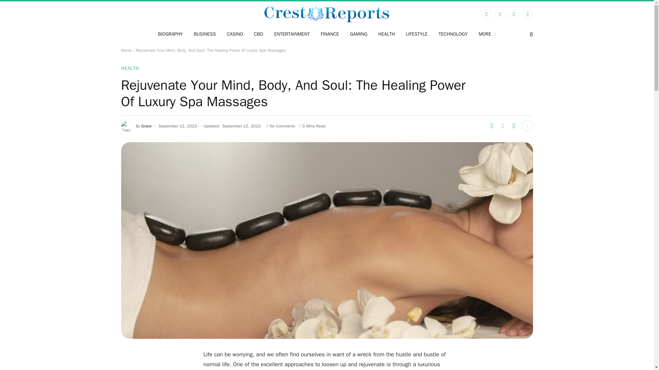  I want to click on Share on LinkedIn, so click(514, 126).